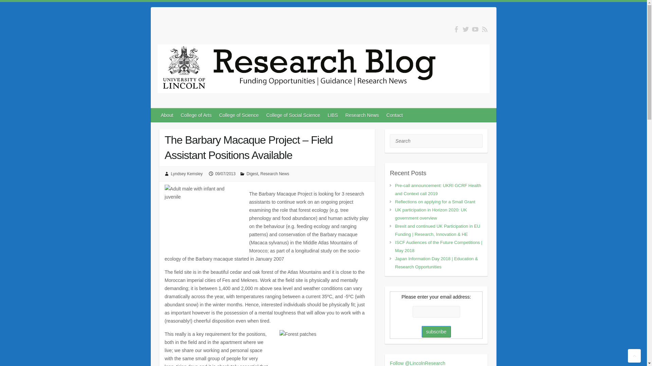 Image resolution: width=652 pixels, height=366 pixels. What do you see at coordinates (239, 115) in the screenshot?
I see `College of Science` at bounding box center [239, 115].